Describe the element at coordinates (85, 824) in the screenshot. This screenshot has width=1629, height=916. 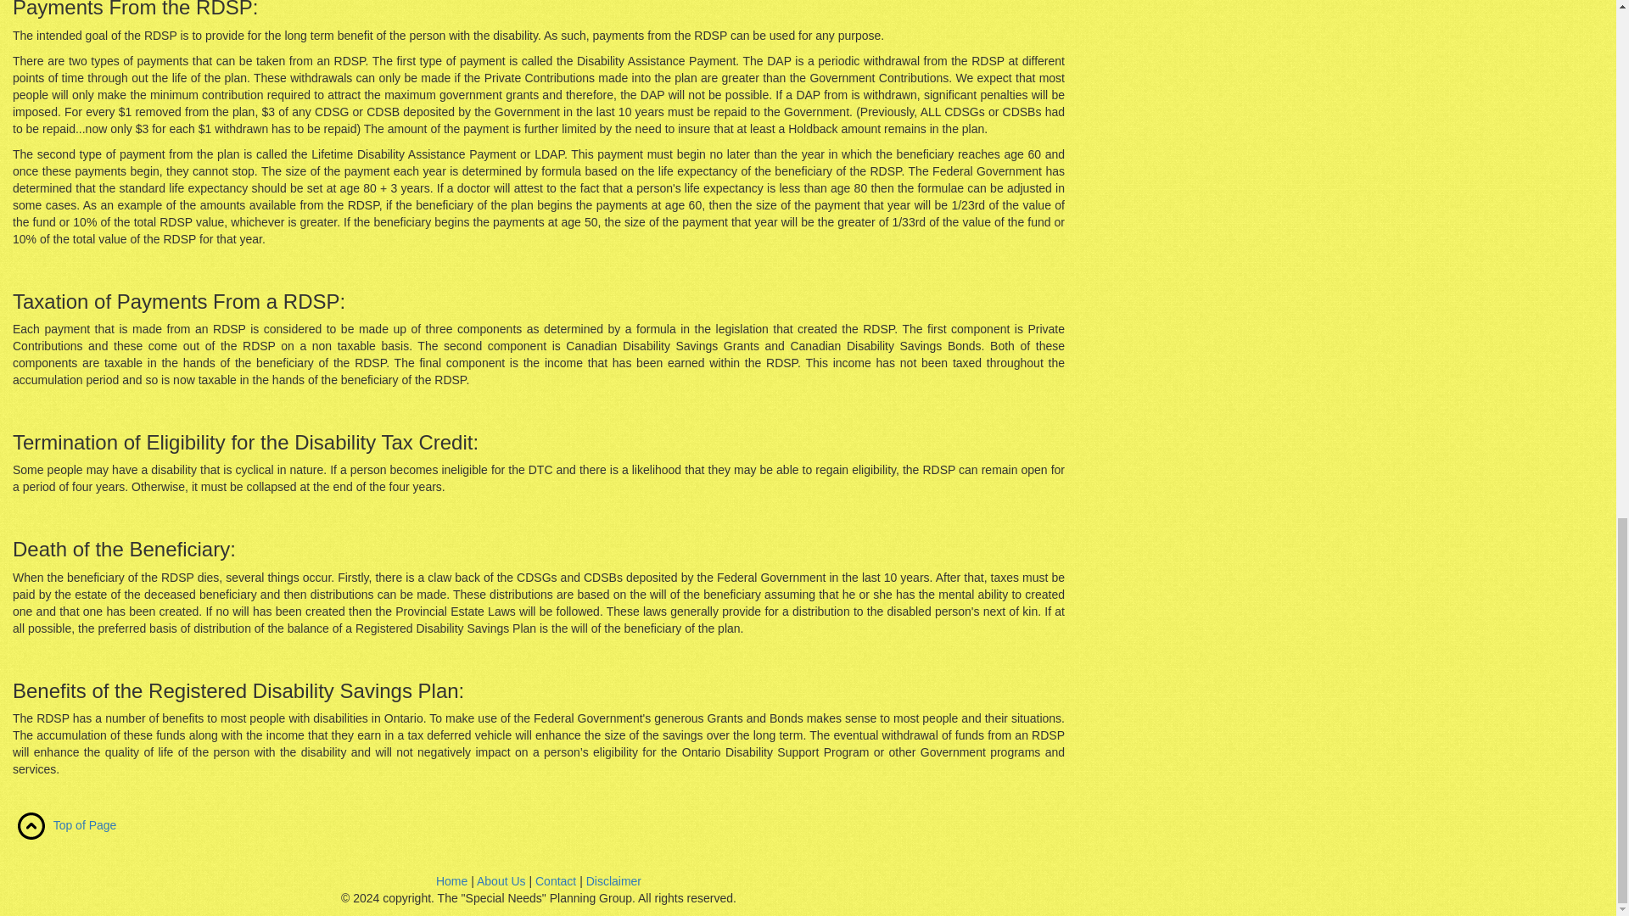
I see `Top of Page` at that location.